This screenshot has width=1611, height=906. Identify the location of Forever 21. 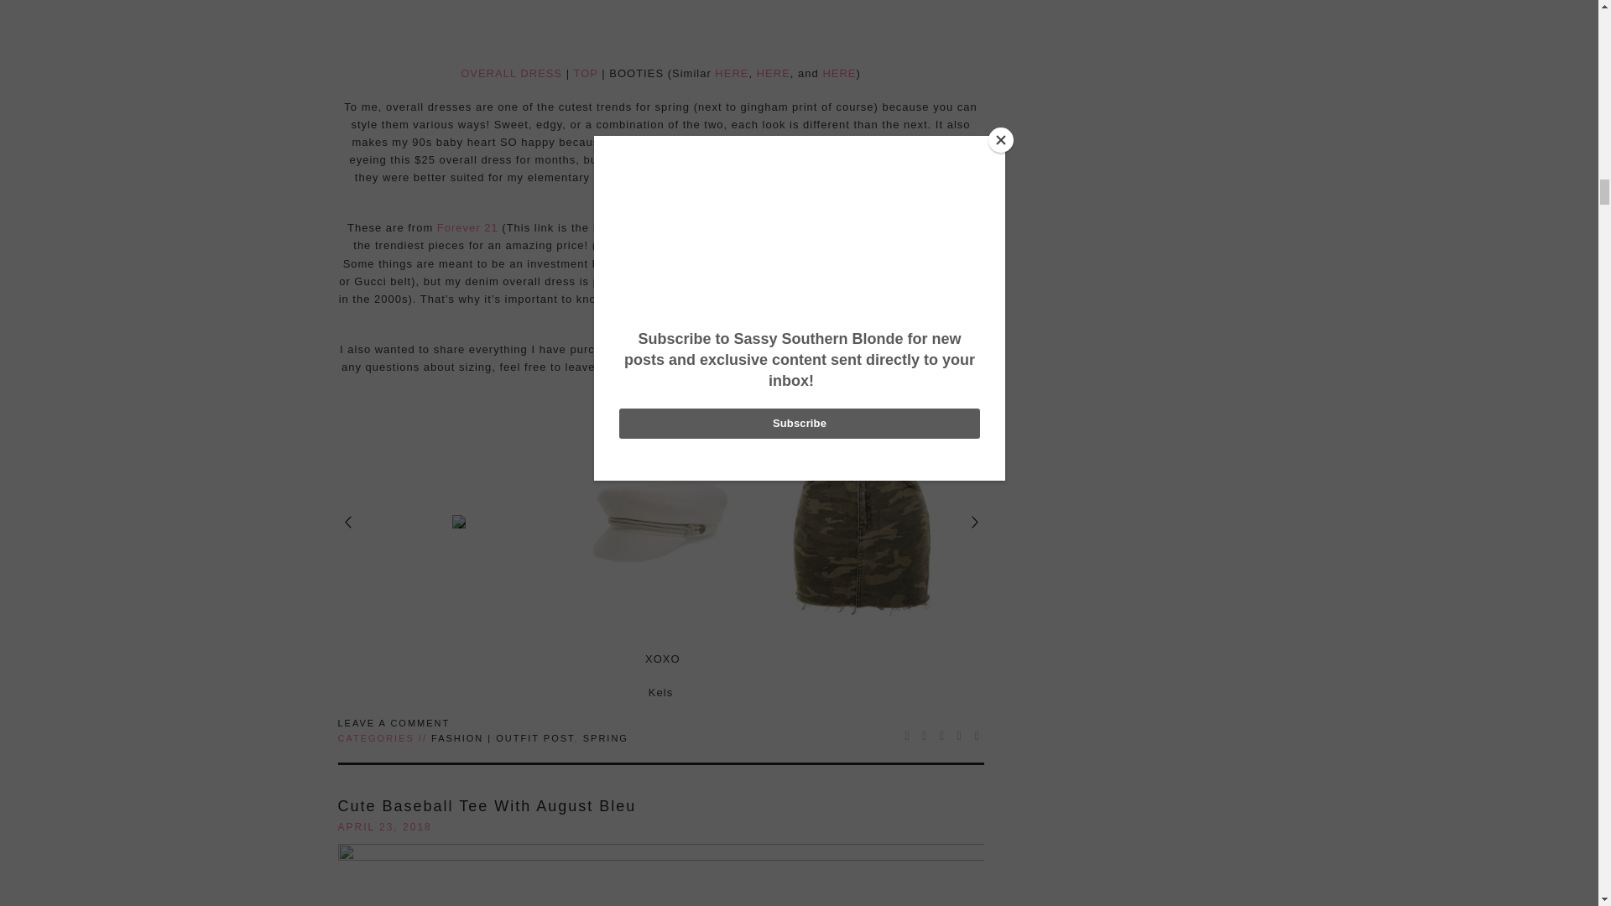
(467, 226).